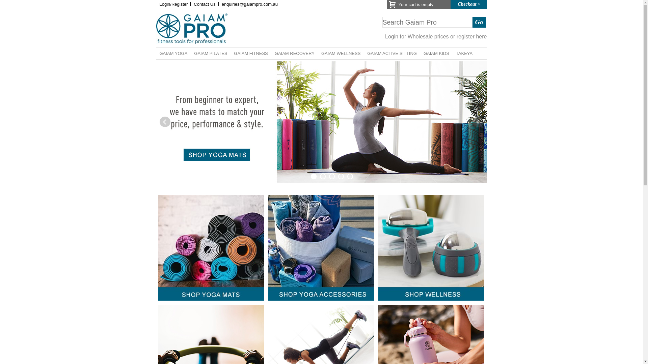  I want to click on Checkout >, so click(468, 4).